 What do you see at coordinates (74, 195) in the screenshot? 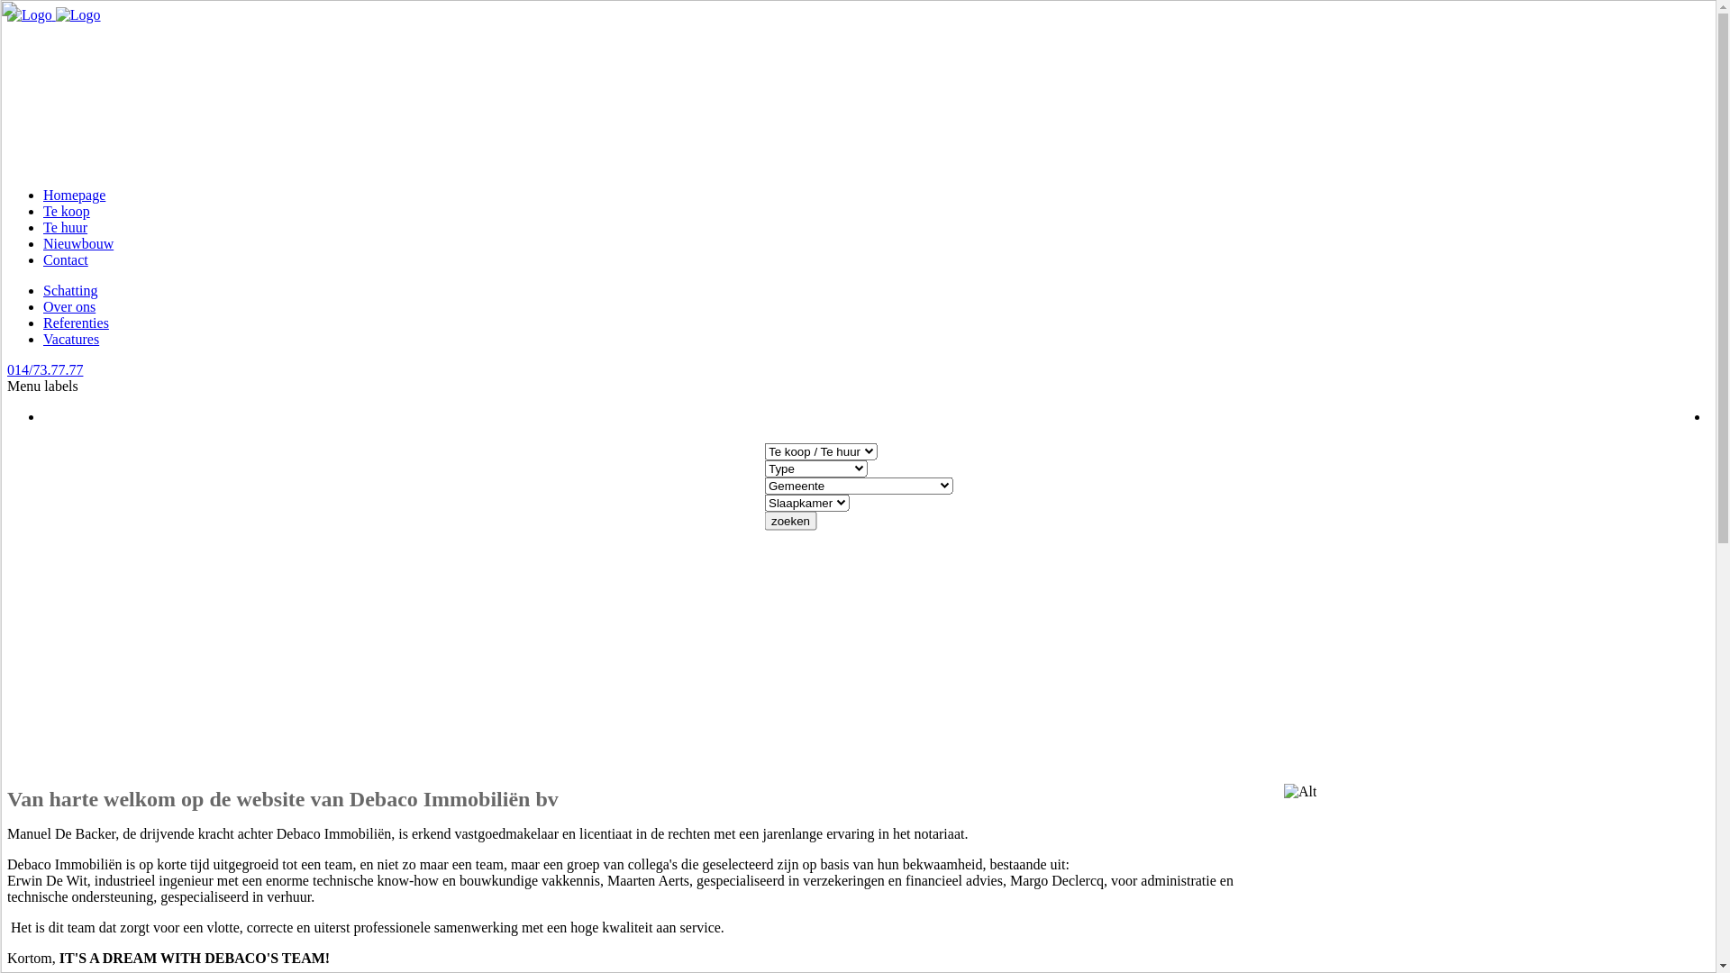
I see `Homepage` at bounding box center [74, 195].